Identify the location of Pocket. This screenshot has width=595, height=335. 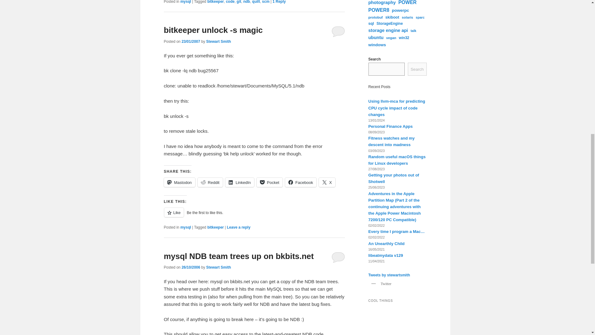
(270, 182).